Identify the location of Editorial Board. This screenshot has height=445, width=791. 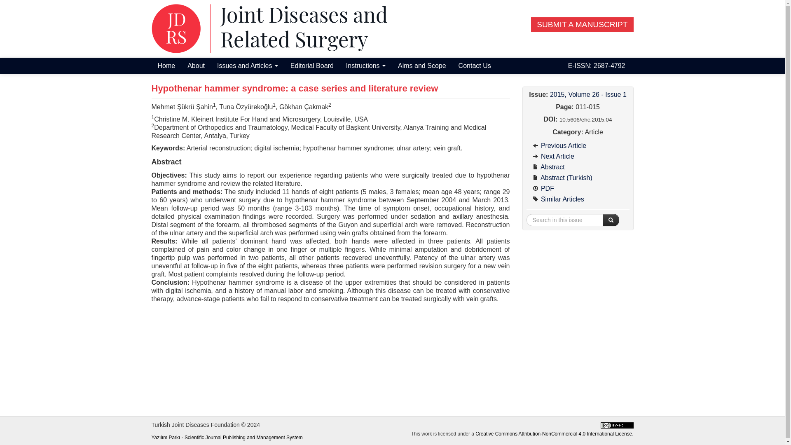
(312, 66).